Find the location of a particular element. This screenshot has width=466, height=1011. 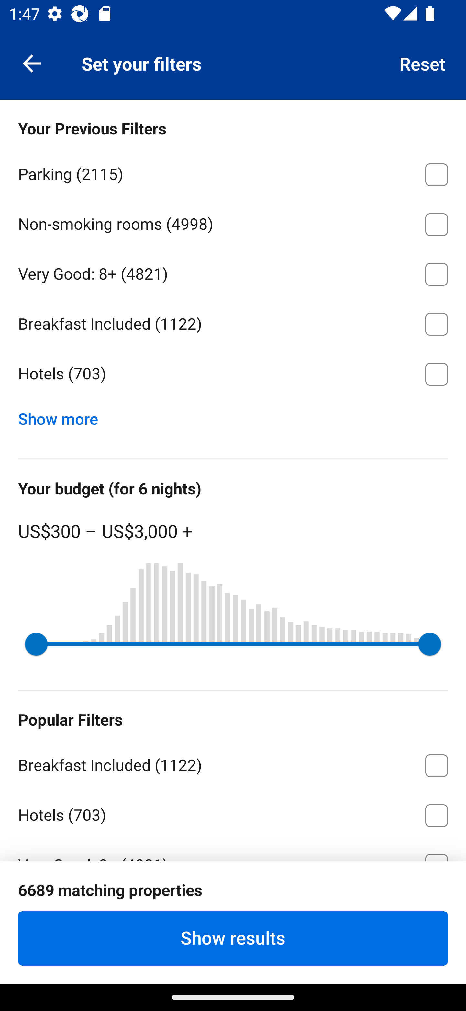

Show results is located at coordinates (233, 938).